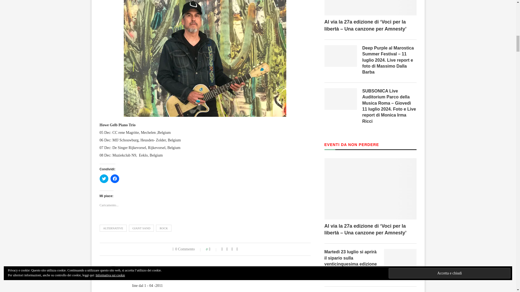 The height and width of the screenshot is (292, 520). Describe the element at coordinates (173, 268) in the screenshot. I see `Articoli scritti da Exhimusic - Percorsi nella musica` at that location.